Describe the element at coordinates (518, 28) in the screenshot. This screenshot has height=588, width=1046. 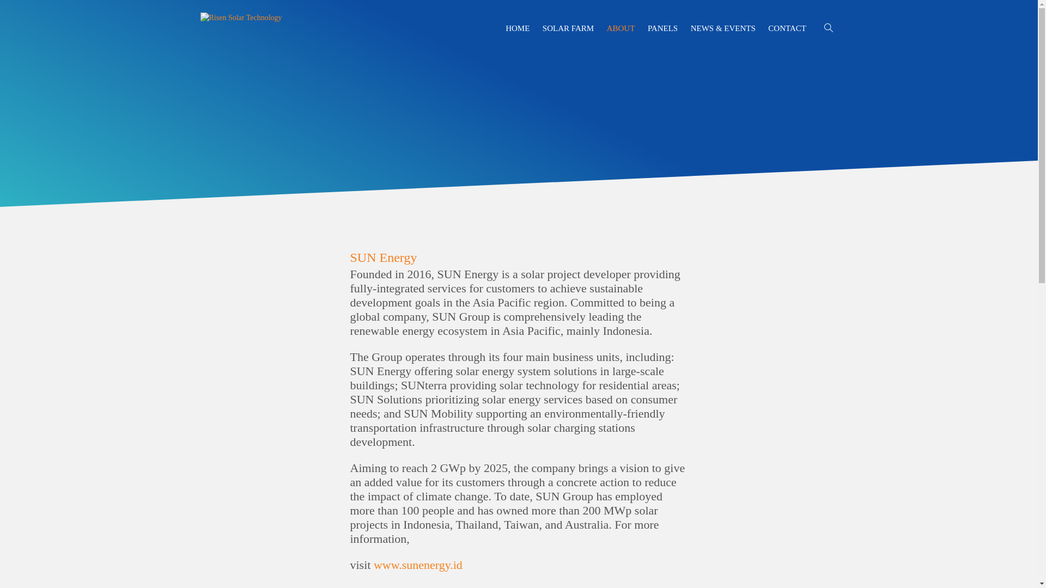
I see `HOME` at that location.